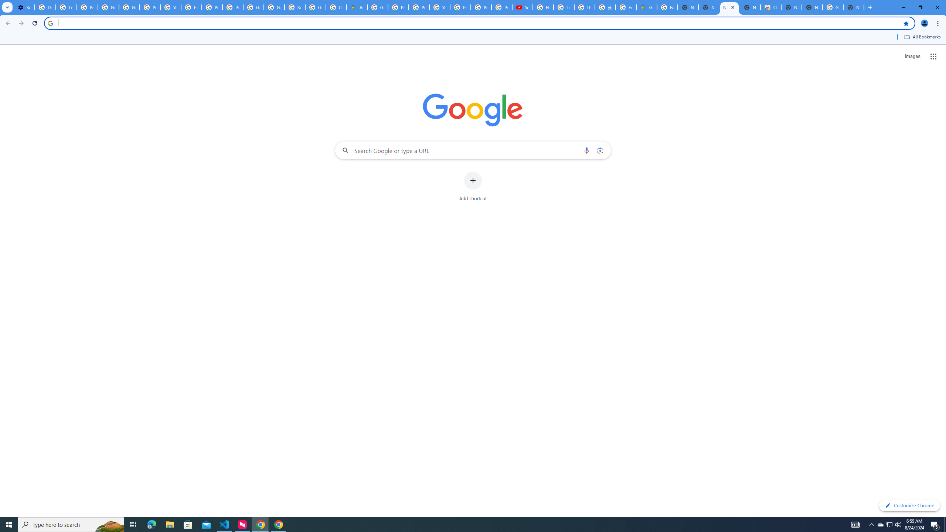 The image size is (946, 532). What do you see at coordinates (626, 7) in the screenshot?
I see `Explore new street-level details - Google Maps Help` at bounding box center [626, 7].